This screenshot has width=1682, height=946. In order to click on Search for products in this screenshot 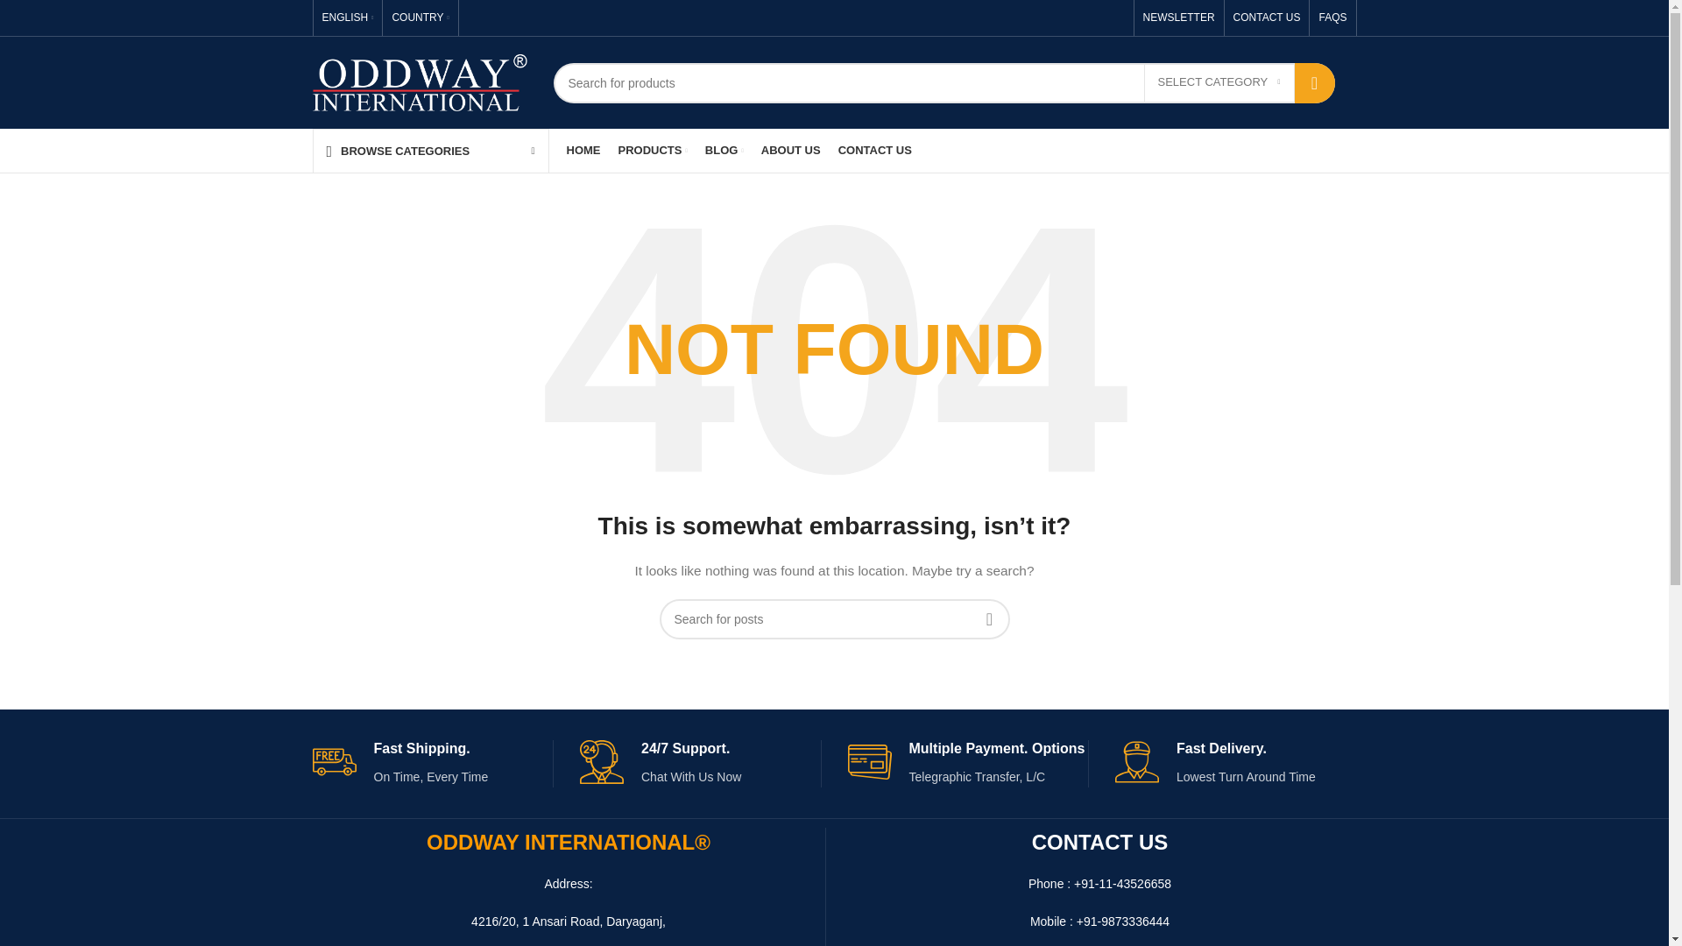, I will do `click(944, 82)`.